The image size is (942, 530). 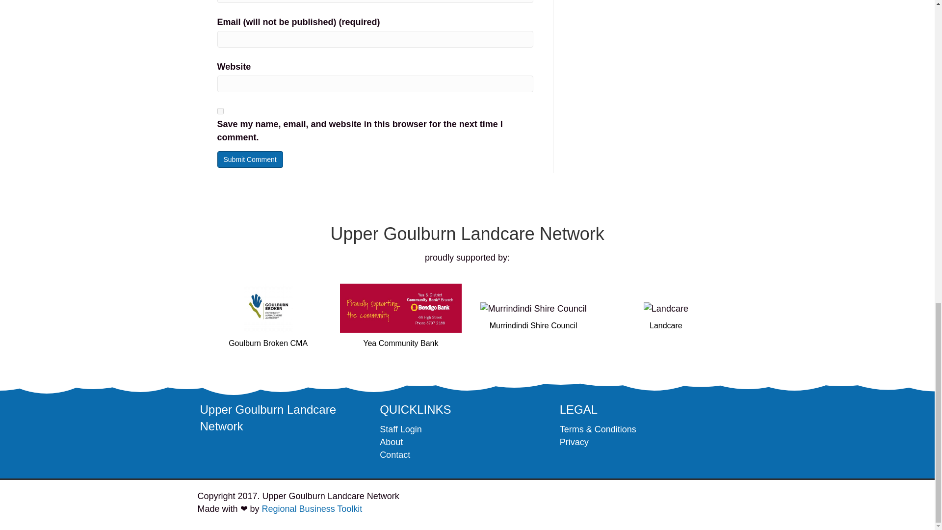 I want to click on Submit Comment, so click(x=249, y=159).